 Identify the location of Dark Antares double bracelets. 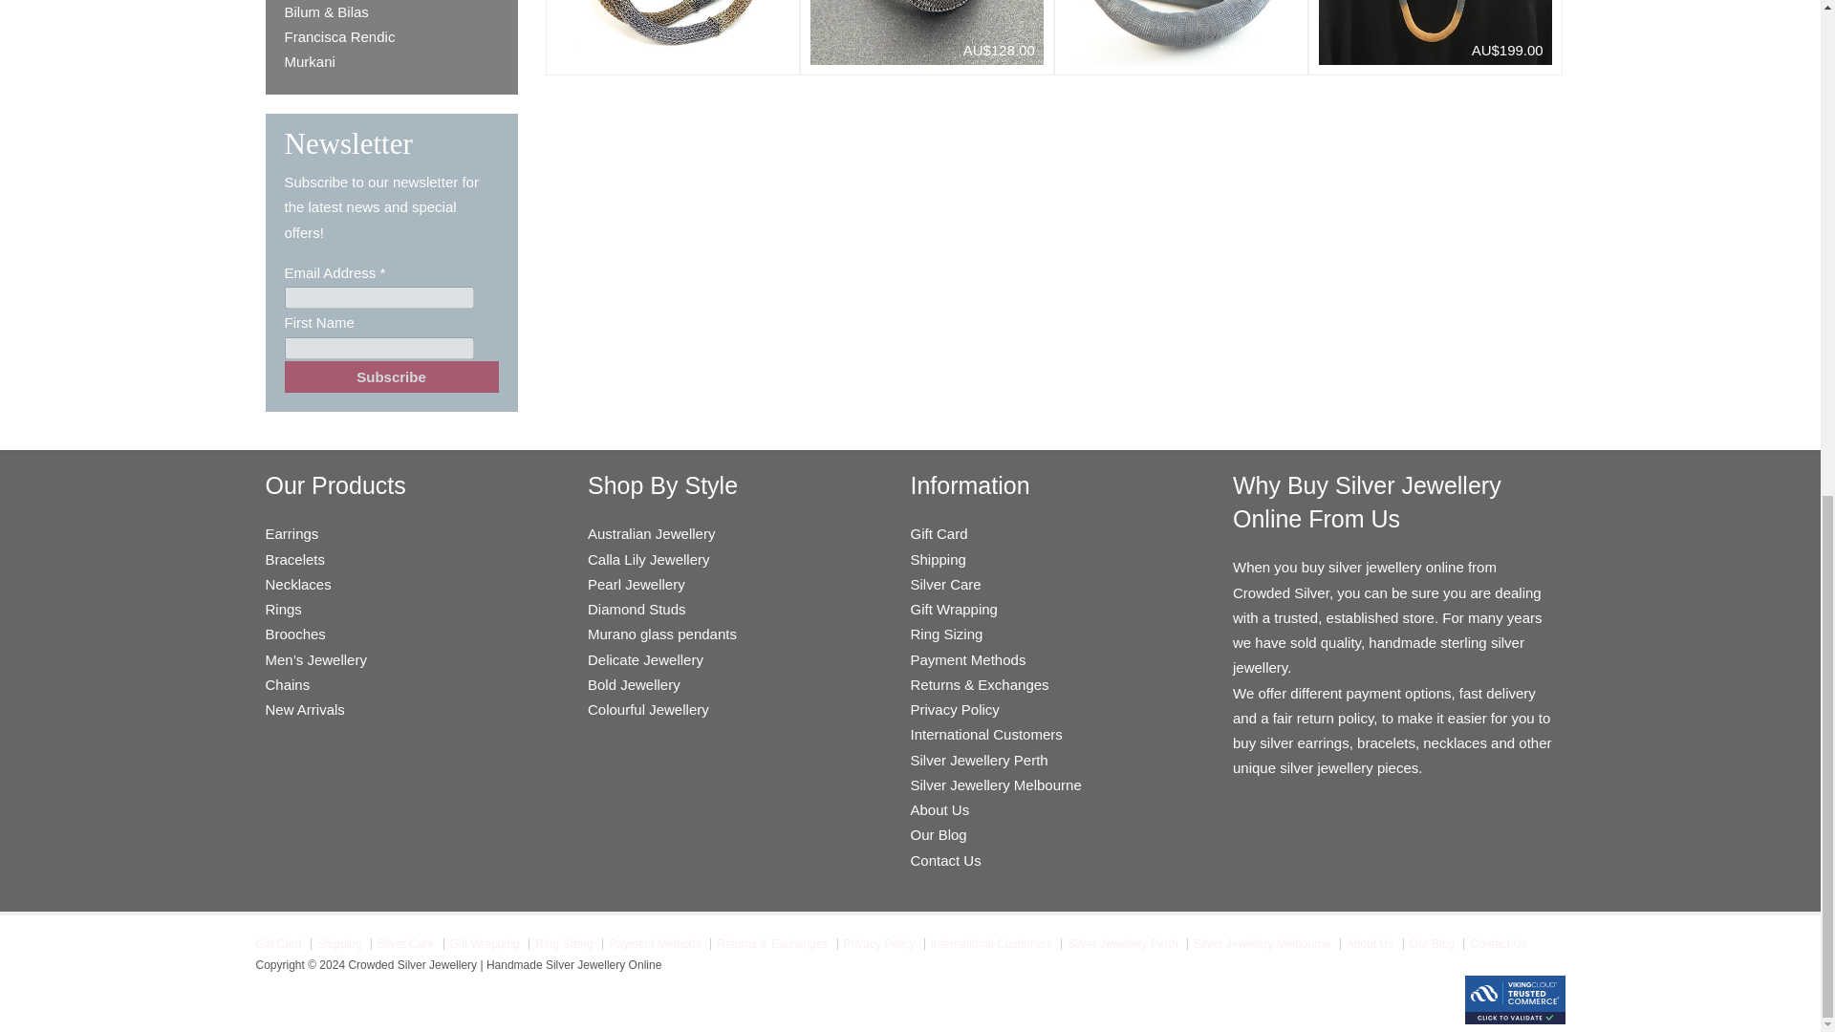
(672, 32).